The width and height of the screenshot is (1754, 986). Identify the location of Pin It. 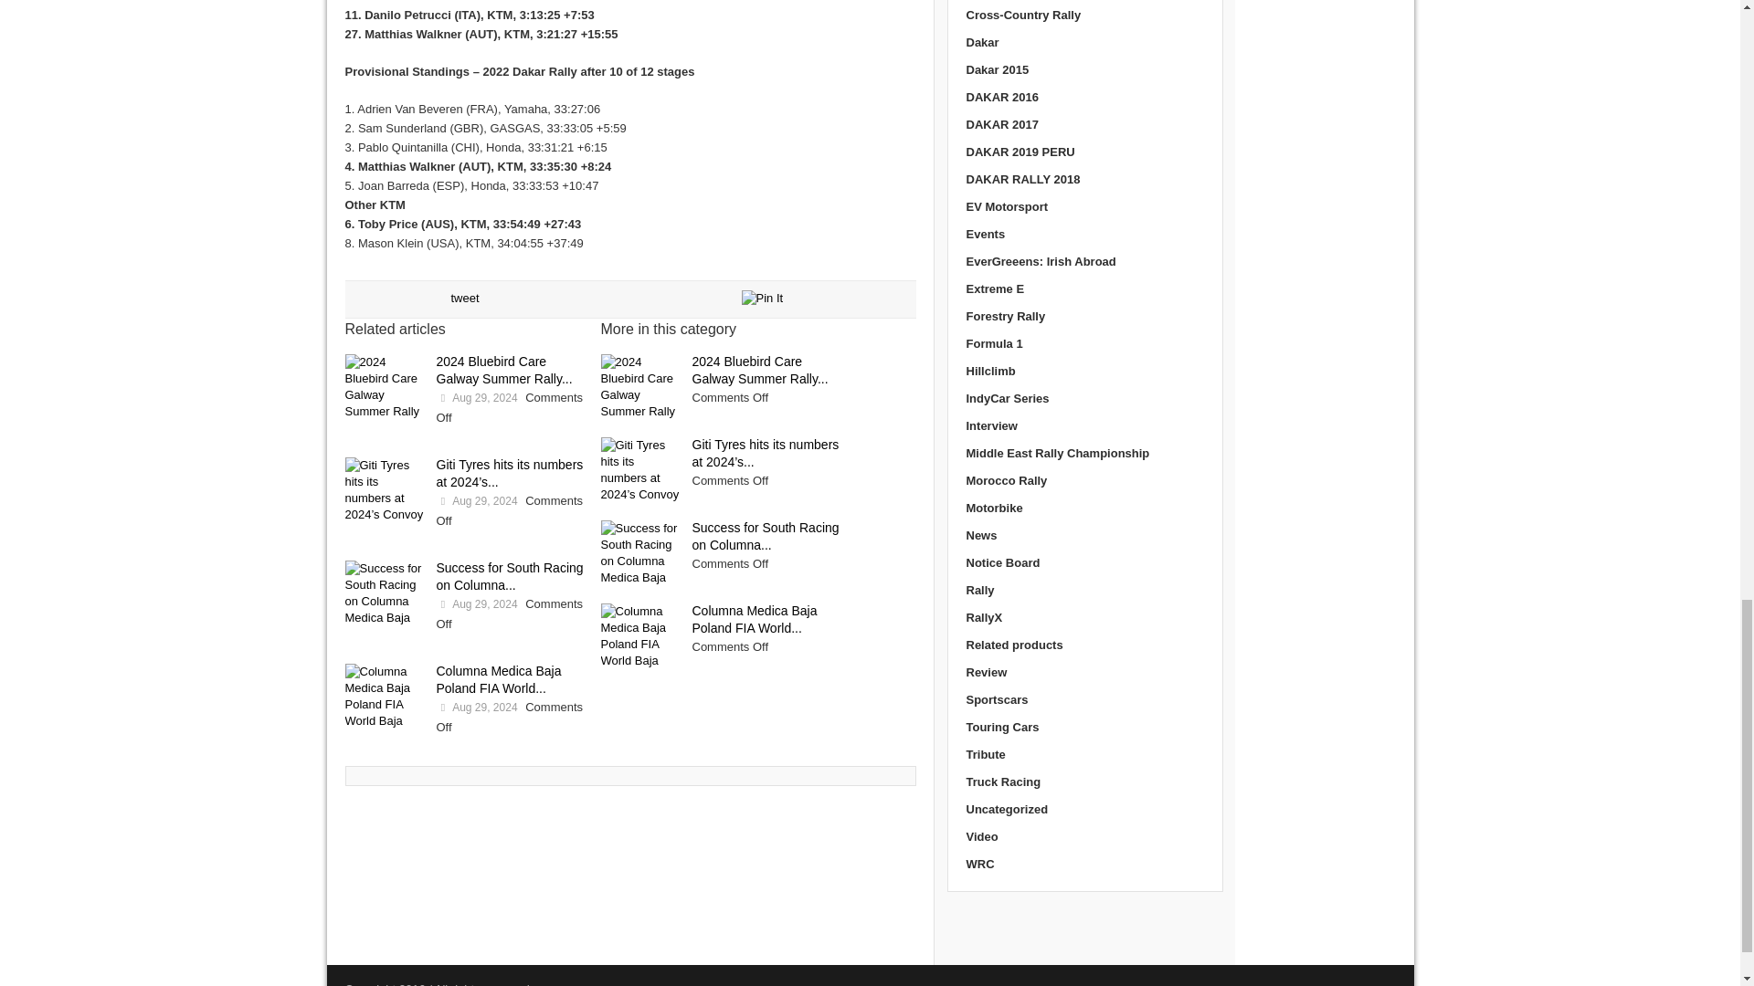
(763, 298).